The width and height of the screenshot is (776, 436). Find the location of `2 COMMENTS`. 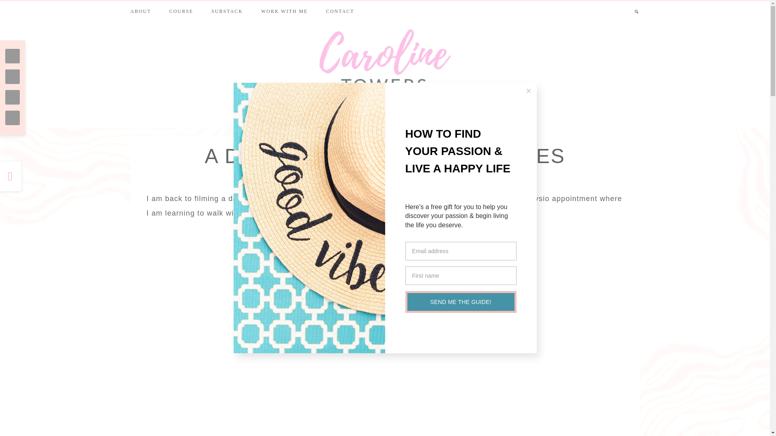

2 COMMENTS is located at coordinates (432, 177).